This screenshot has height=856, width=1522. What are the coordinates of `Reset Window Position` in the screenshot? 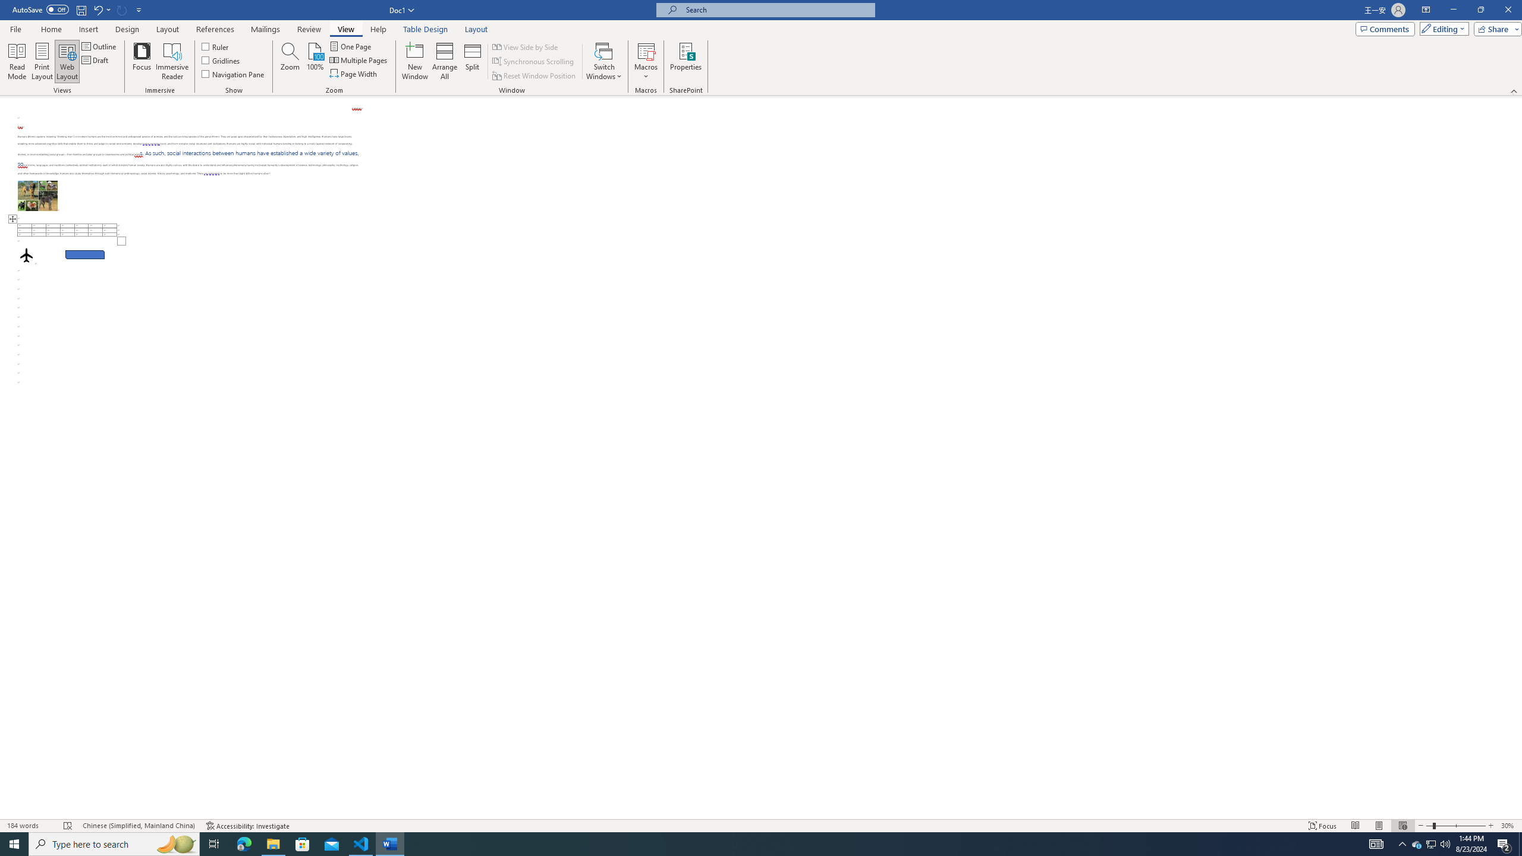 It's located at (535, 76).